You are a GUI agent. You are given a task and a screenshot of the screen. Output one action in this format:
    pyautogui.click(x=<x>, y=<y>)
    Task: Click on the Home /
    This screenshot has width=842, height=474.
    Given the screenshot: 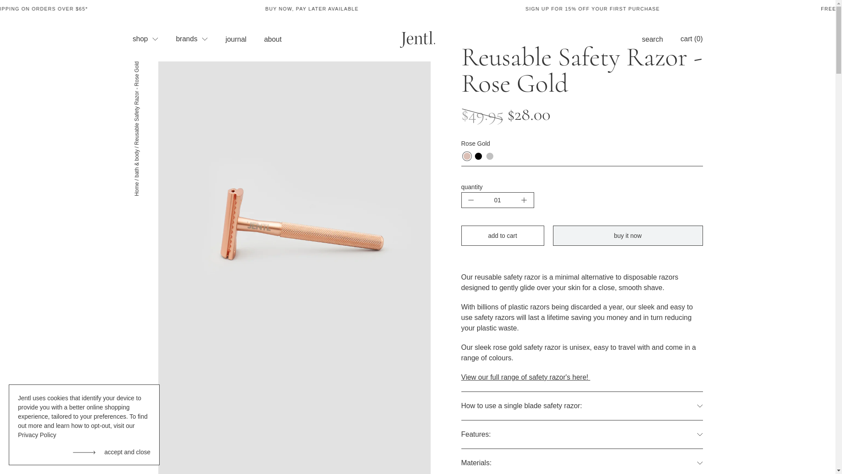 What is the action you would take?
    pyautogui.click(x=136, y=187)
    